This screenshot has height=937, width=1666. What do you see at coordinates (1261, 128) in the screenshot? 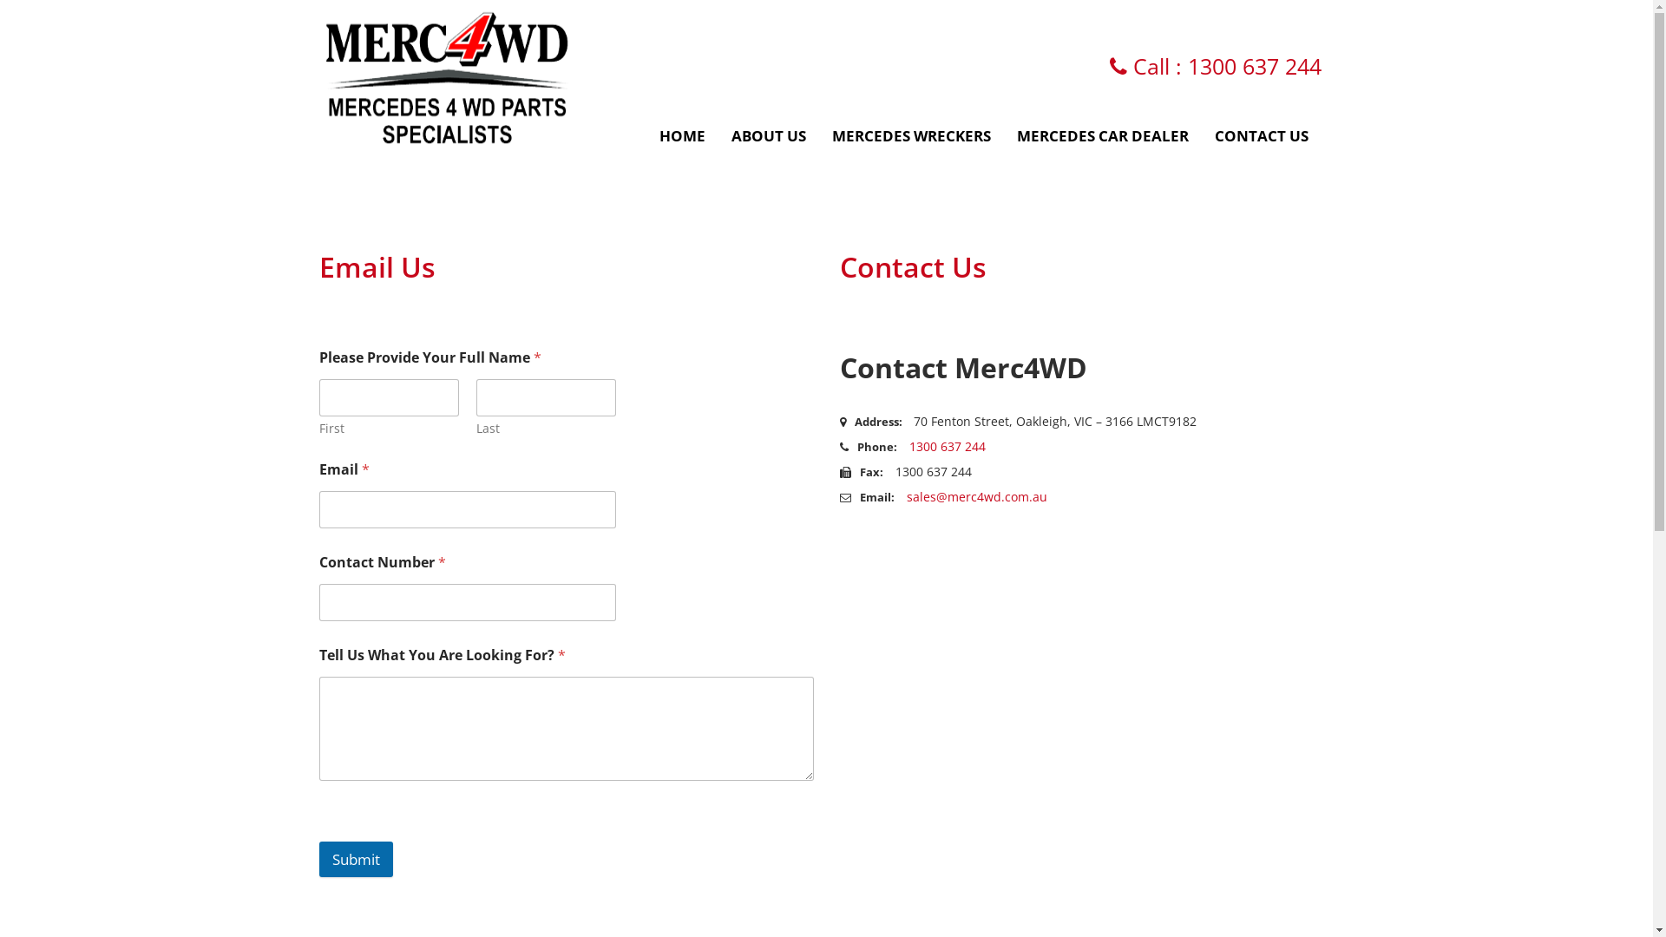
I see `CONTACT US` at bounding box center [1261, 128].